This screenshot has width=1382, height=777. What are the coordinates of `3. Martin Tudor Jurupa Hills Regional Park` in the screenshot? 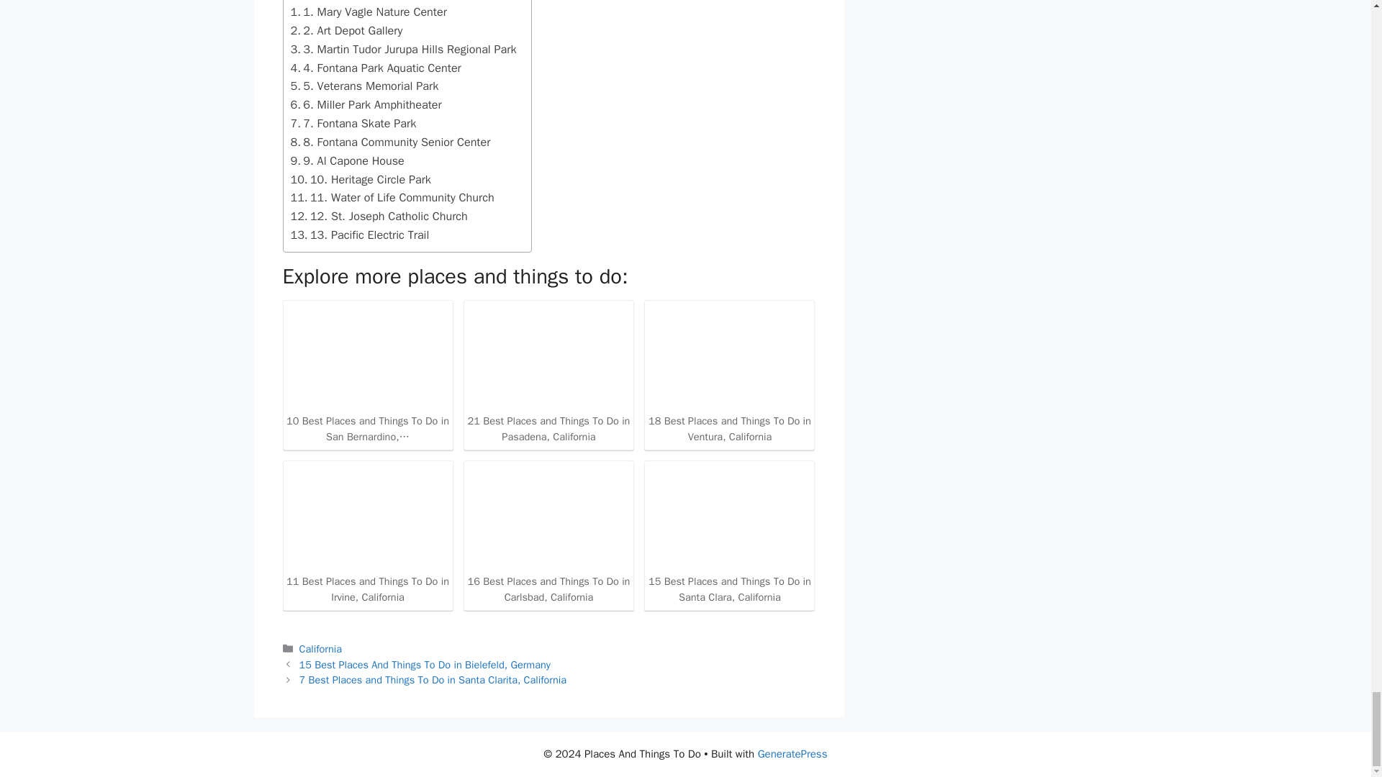 It's located at (403, 50).